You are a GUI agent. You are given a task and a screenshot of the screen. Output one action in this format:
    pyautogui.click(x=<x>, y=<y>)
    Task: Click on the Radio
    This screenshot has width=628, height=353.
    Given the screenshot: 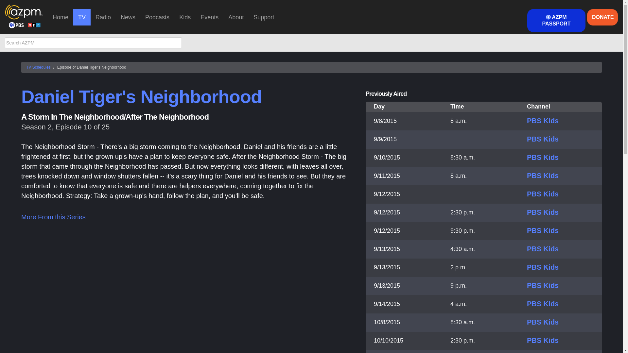 What is the action you would take?
    pyautogui.click(x=103, y=17)
    